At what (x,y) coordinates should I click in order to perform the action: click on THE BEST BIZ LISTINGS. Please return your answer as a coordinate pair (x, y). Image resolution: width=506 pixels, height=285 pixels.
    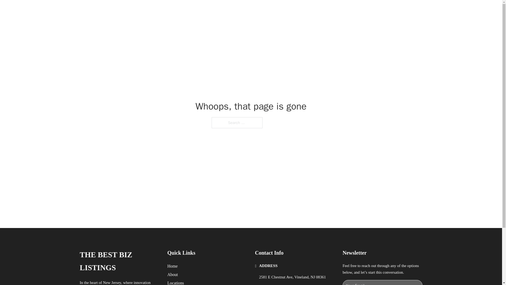
    Looking at the image, I should click on (148, 10).